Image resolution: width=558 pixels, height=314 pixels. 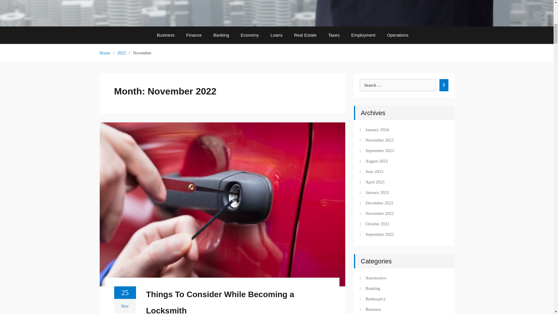 I want to click on 2022, so click(x=121, y=53).